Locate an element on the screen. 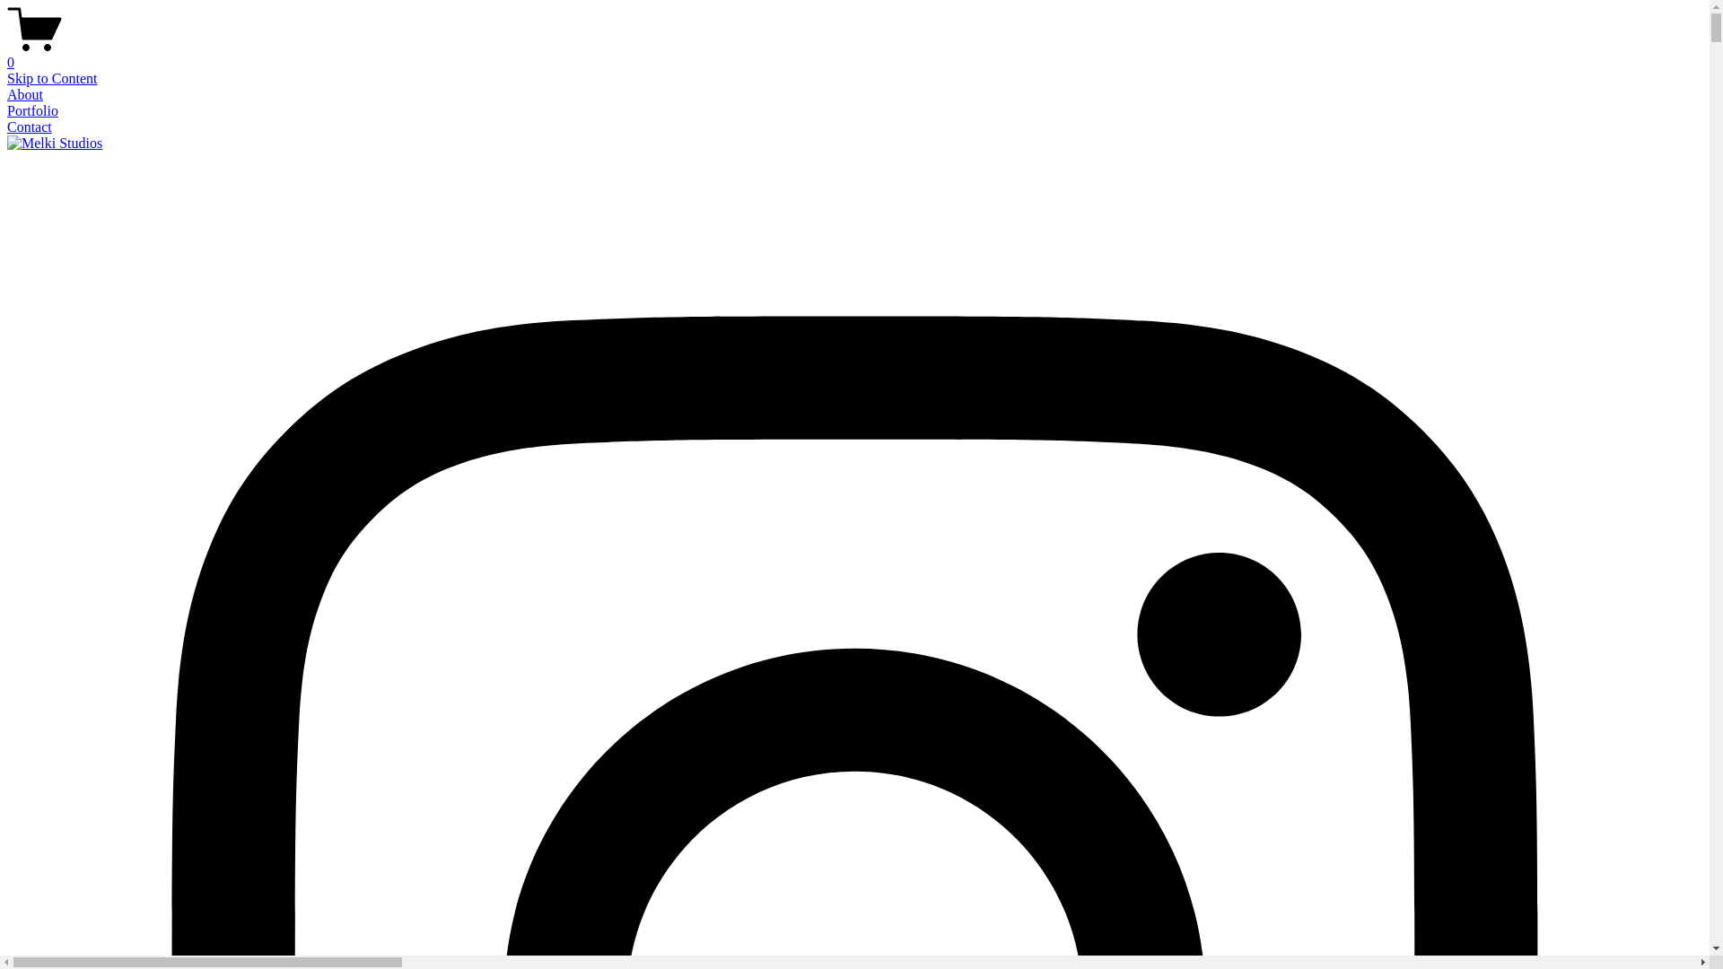 This screenshot has height=969, width=1723. Contact is located at coordinates (30, 127).